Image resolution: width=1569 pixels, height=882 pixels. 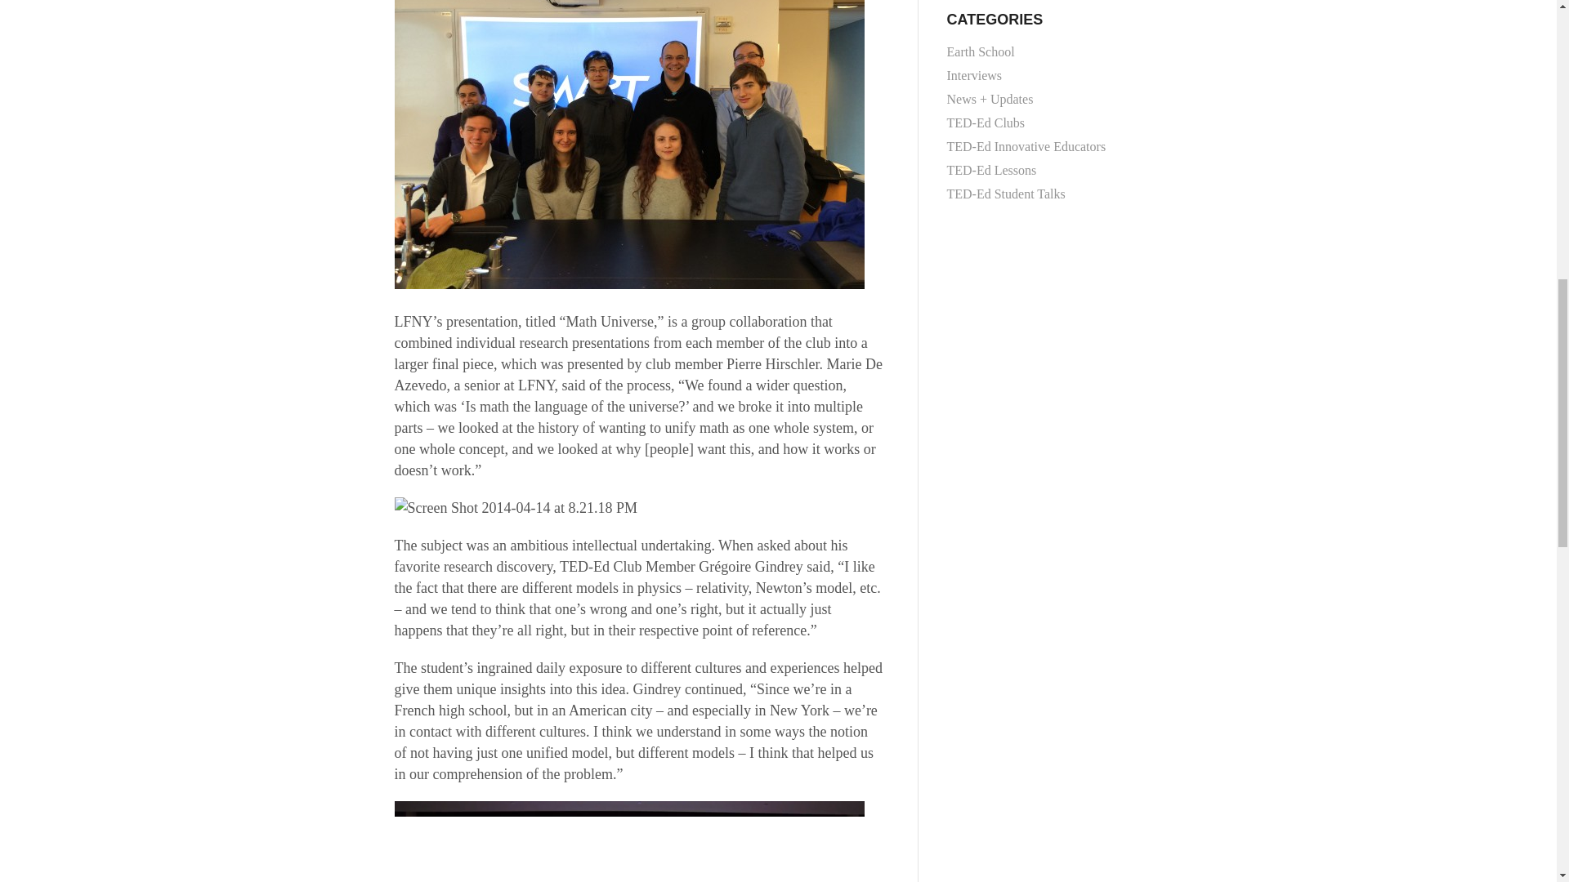 I want to click on View all posts filed under TED-Ed Clubs, so click(x=1054, y=122).